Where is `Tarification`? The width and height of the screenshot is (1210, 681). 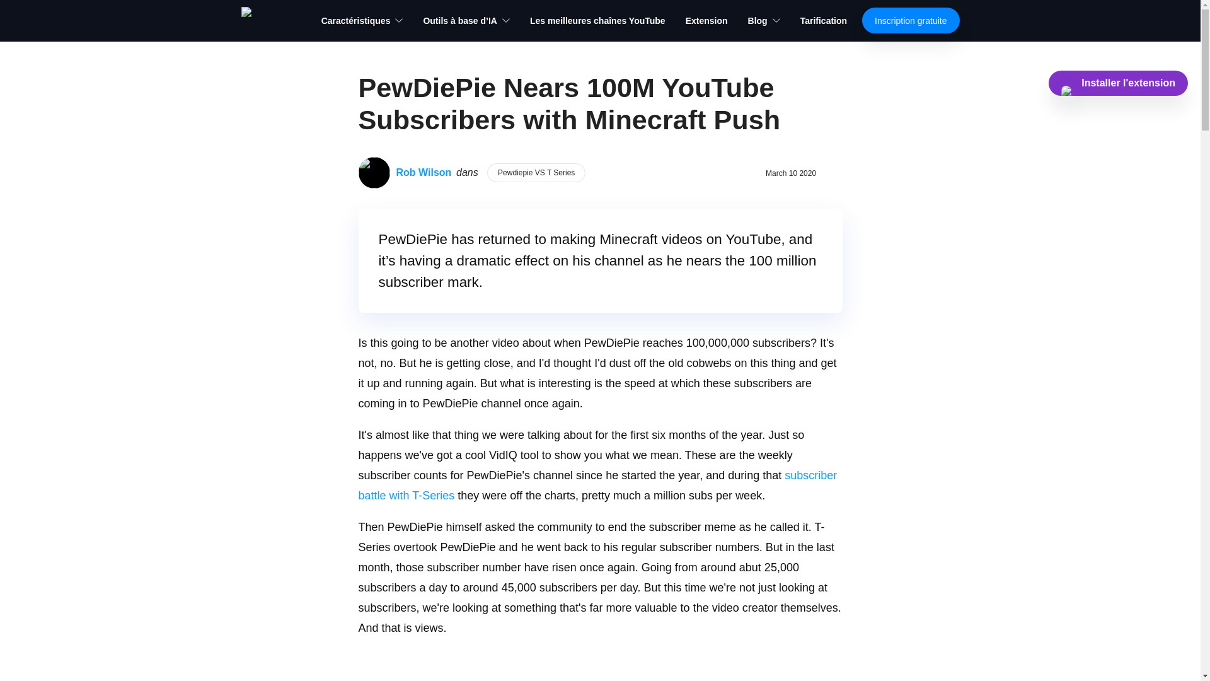
Tarification is located at coordinates (823, 20).